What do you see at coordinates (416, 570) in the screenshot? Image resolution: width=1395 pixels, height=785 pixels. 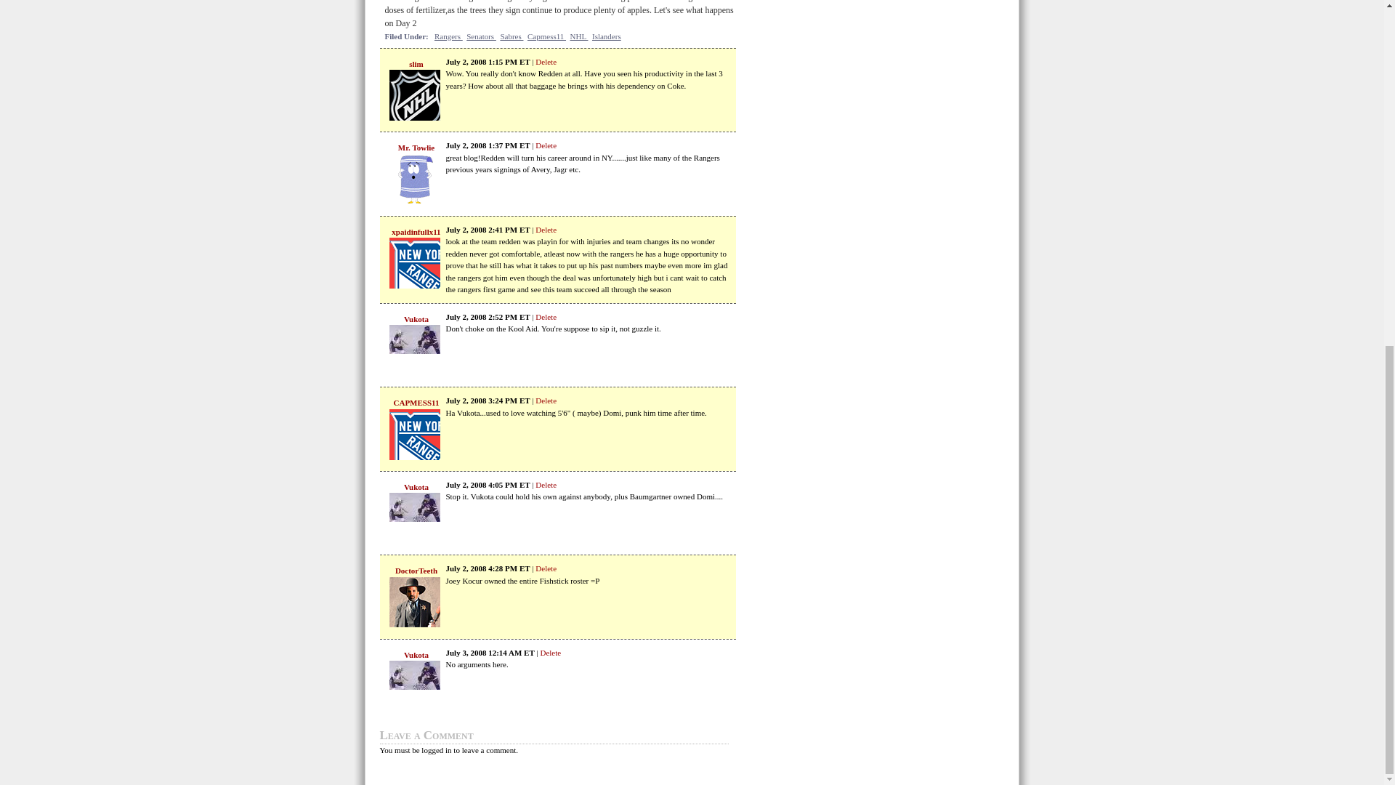 I see `DoctorTeeth` at bounding box center [416, 570].